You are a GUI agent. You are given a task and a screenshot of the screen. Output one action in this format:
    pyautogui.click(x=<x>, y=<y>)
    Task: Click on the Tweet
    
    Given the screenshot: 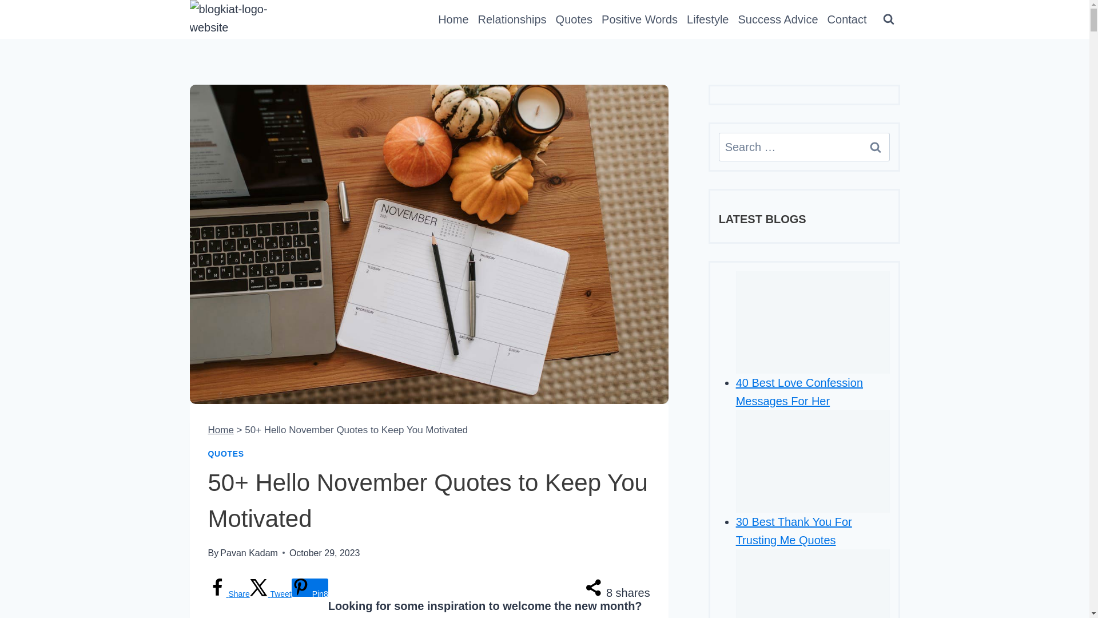 What is the action you would take?
    pyautogui.click(x=271, y=594)
    